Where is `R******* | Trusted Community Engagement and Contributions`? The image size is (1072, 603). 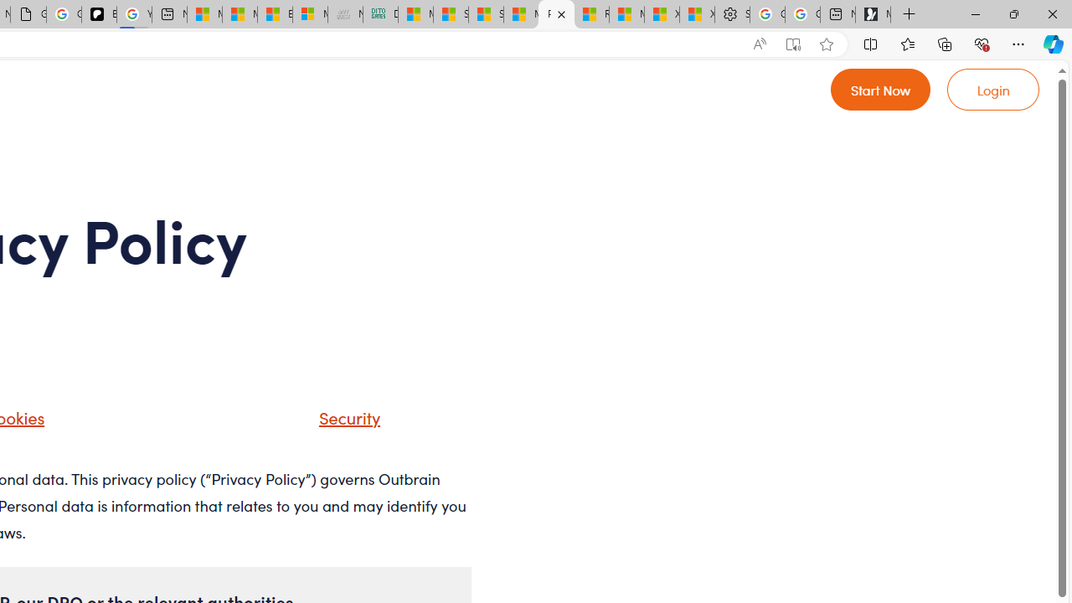 R******* | Trusted Community Engagement and Contributions is located at coordinates (591, 15).